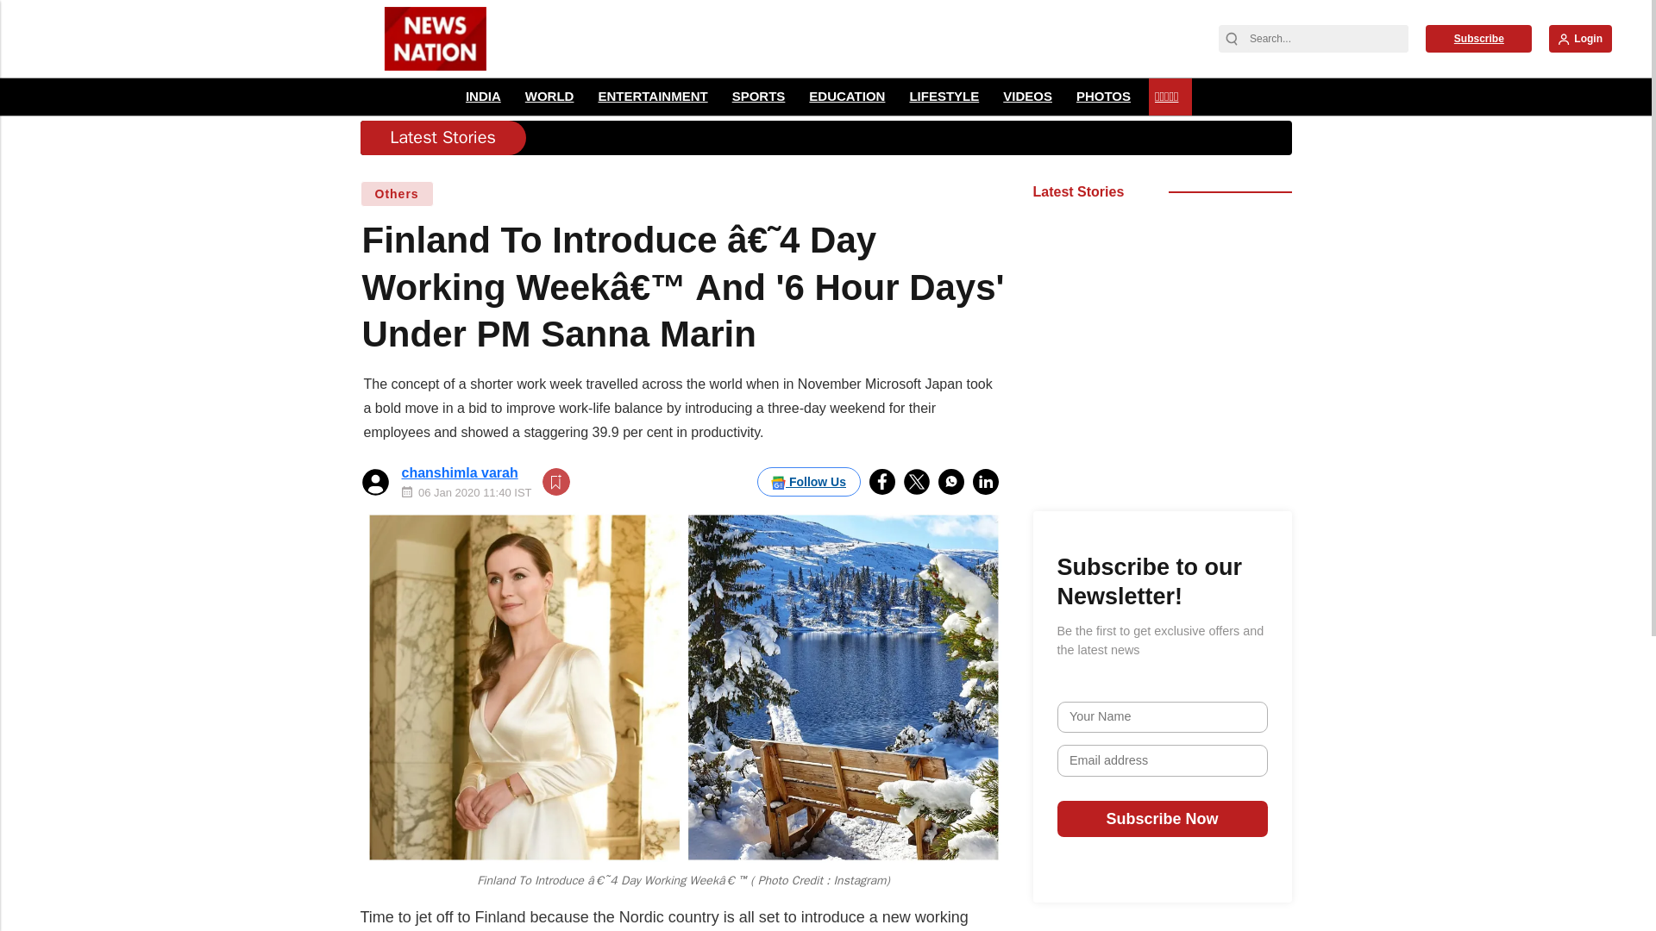 This screenshot has width=1656, height=931. I want to click on Follow Us, so click(809, 481).